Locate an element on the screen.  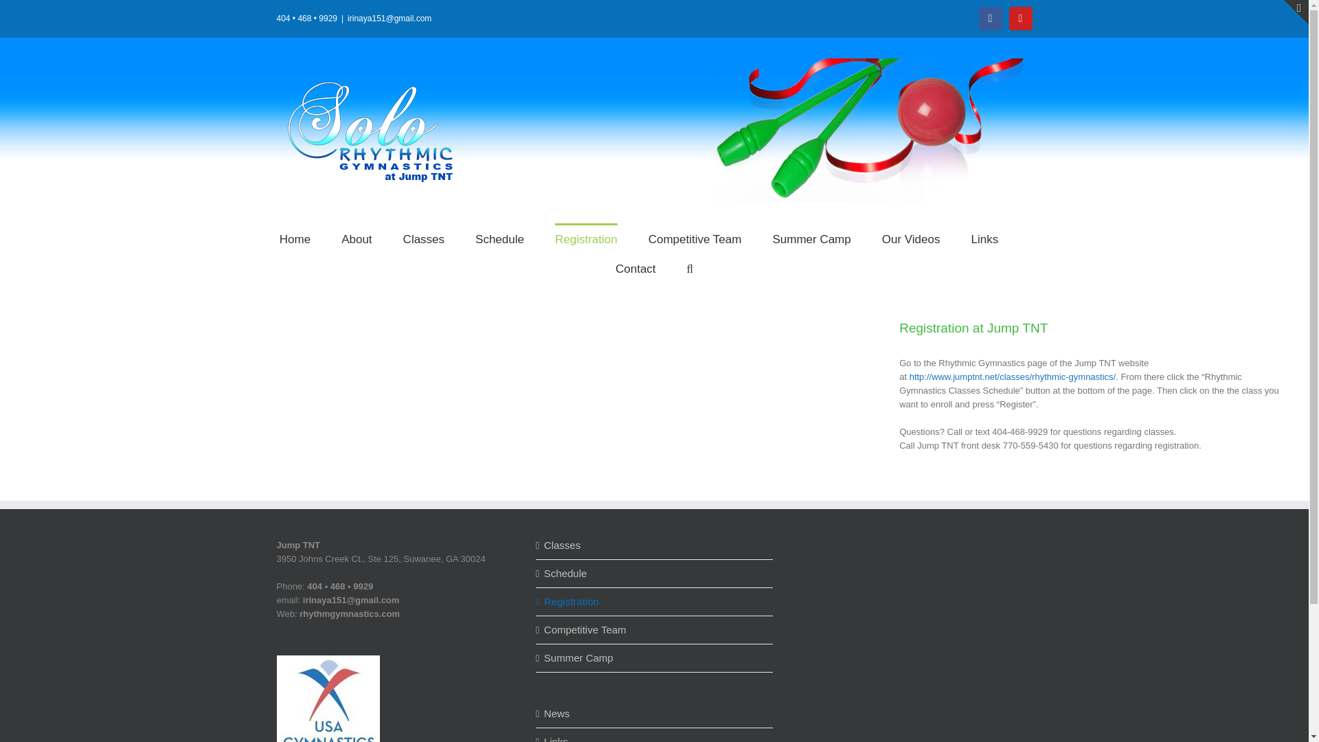
Registration is located at coordinates (655, 602).